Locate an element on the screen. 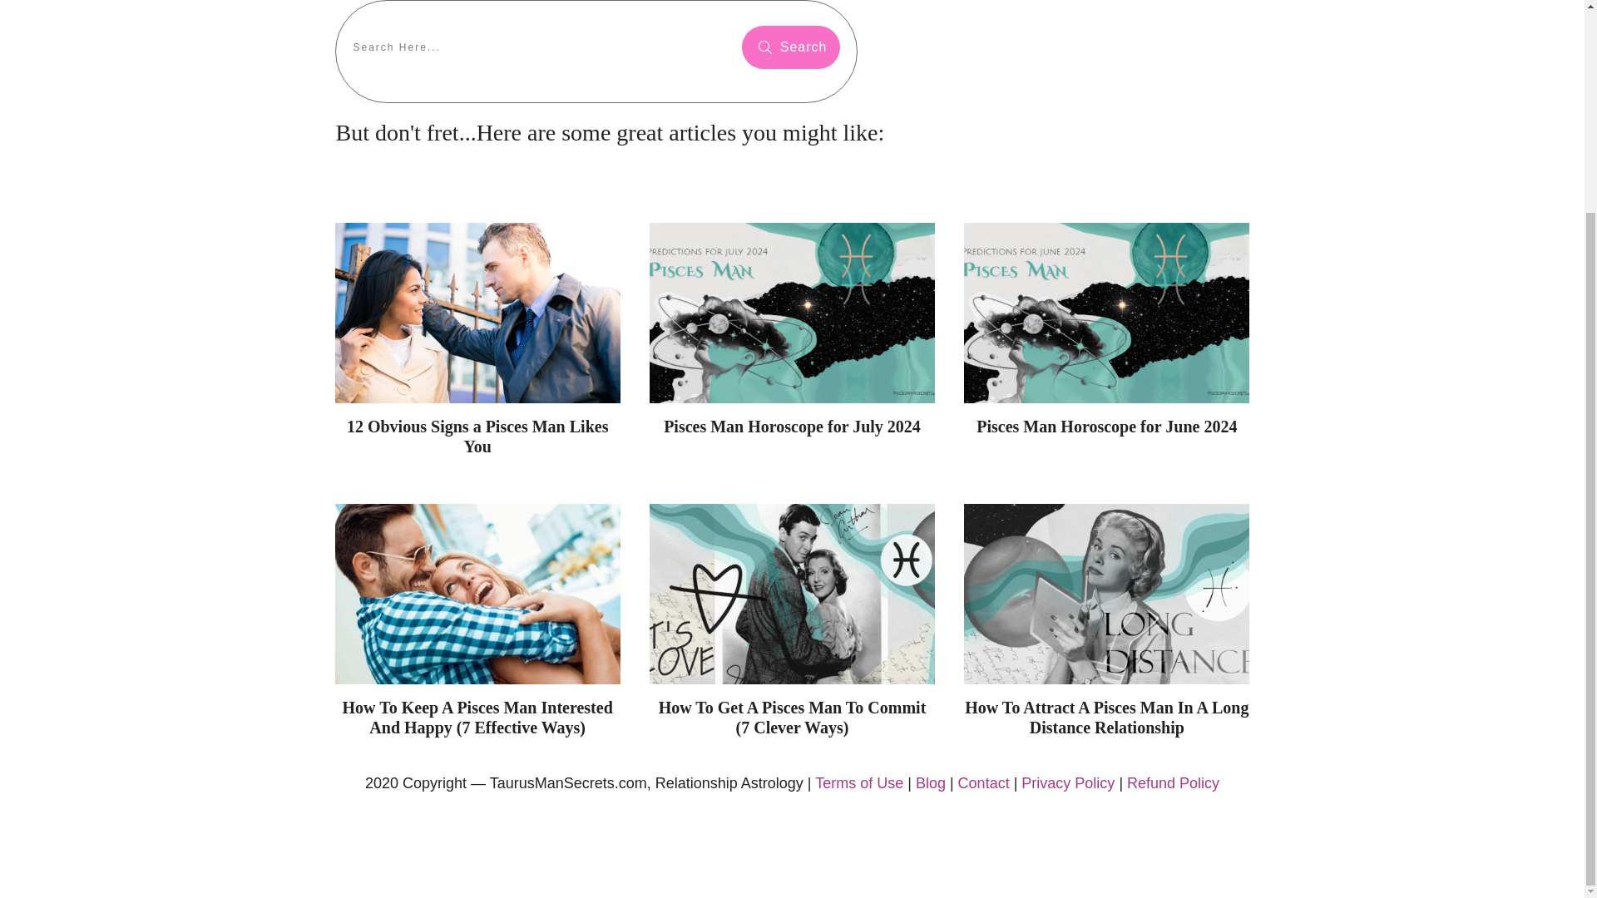  Terms of Use is located at coordinates (858, 783).